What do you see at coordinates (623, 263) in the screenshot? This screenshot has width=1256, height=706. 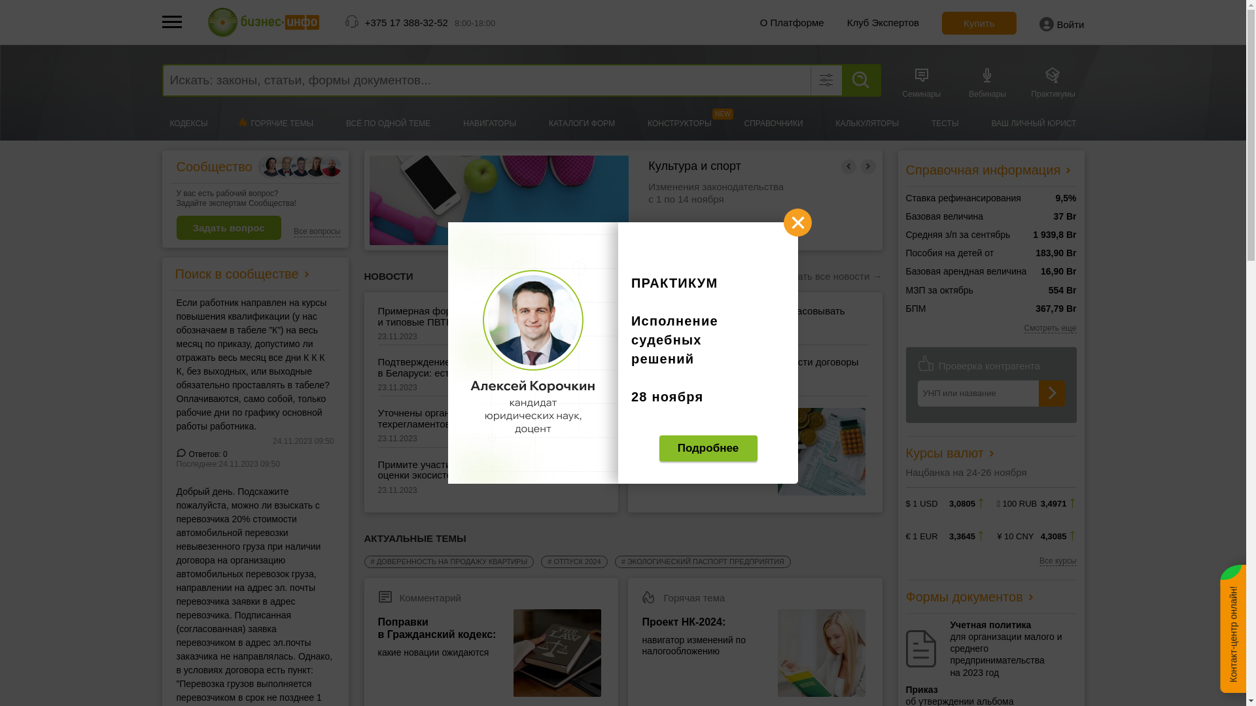 I see `3` at bounding box center [623, 263].